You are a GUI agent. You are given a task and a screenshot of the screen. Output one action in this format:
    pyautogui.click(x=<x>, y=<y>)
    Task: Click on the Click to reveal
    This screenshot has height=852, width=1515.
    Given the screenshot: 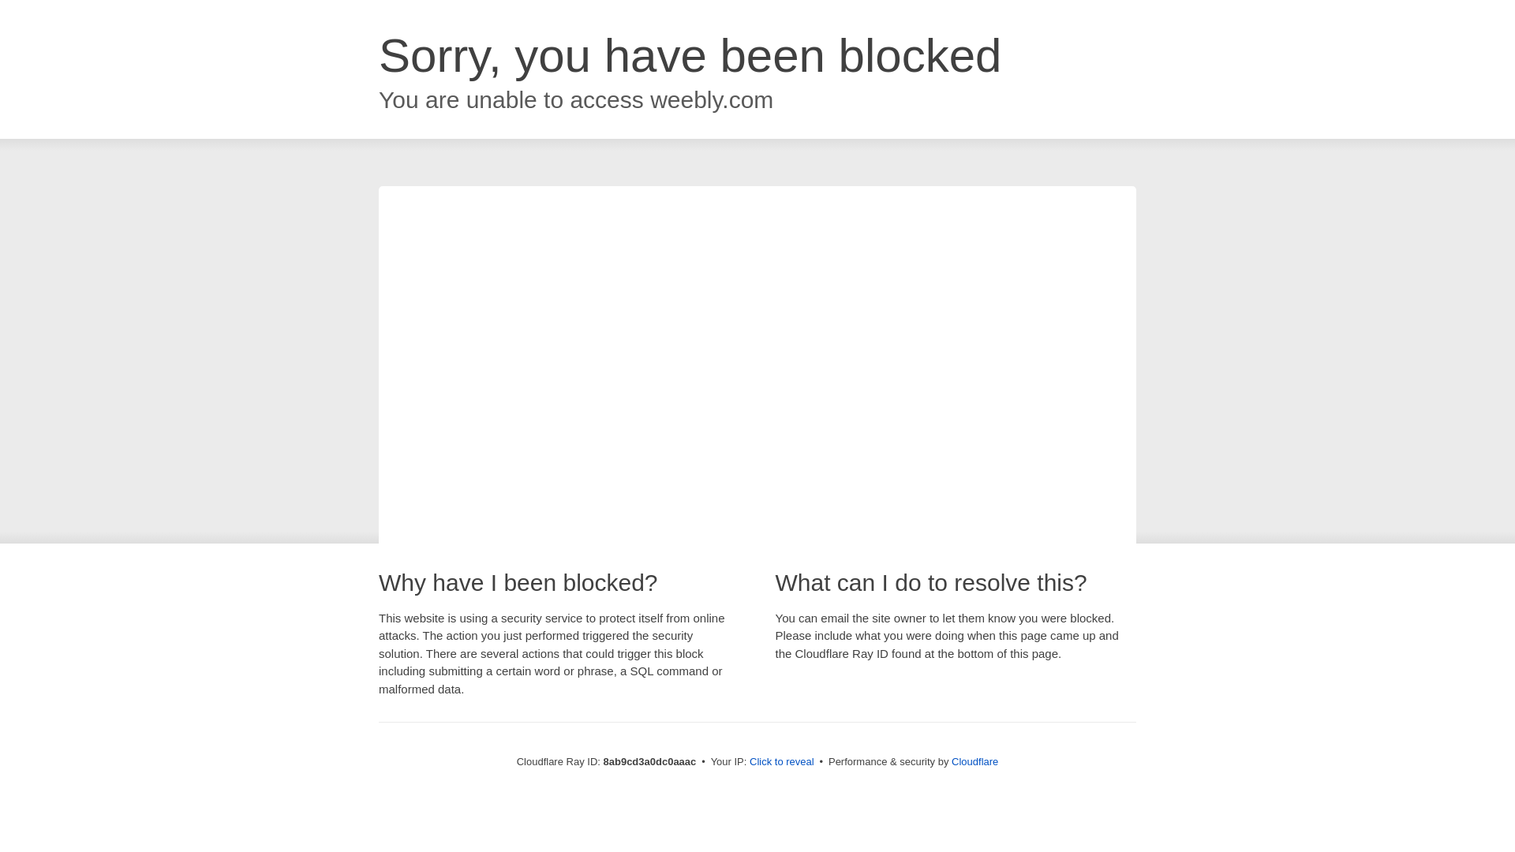 What is the action you would take?
    pyautogui.click(x=782, y=762)
    